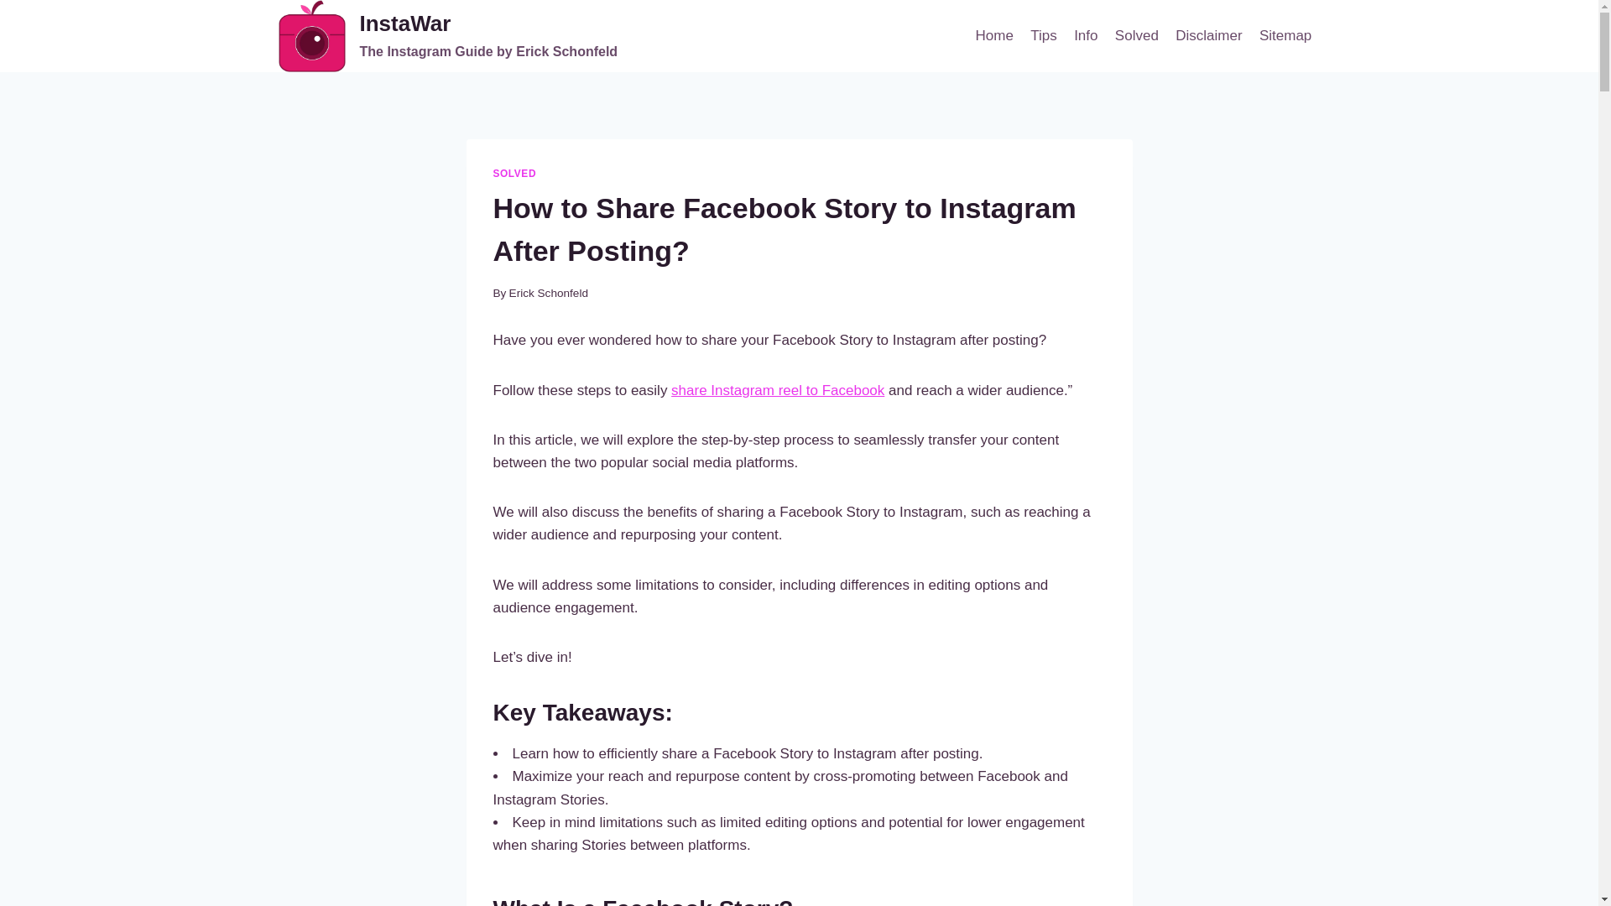 This screenshot has width=1611, height=906. What do you see at coordinates (1285, 35) in the screenshot?
I see `Sitemap` at bounding box center [1285, 35].